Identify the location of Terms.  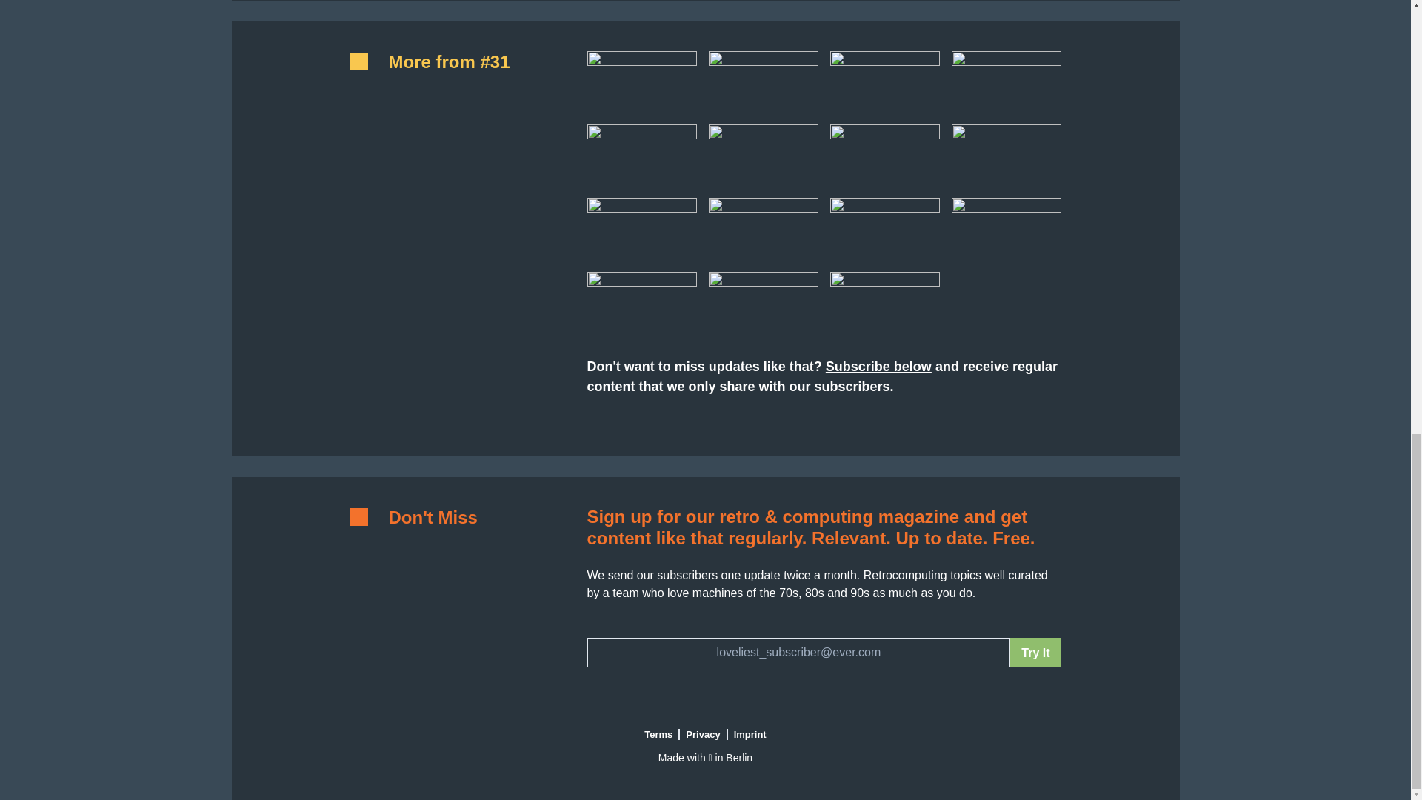
(659, 734).